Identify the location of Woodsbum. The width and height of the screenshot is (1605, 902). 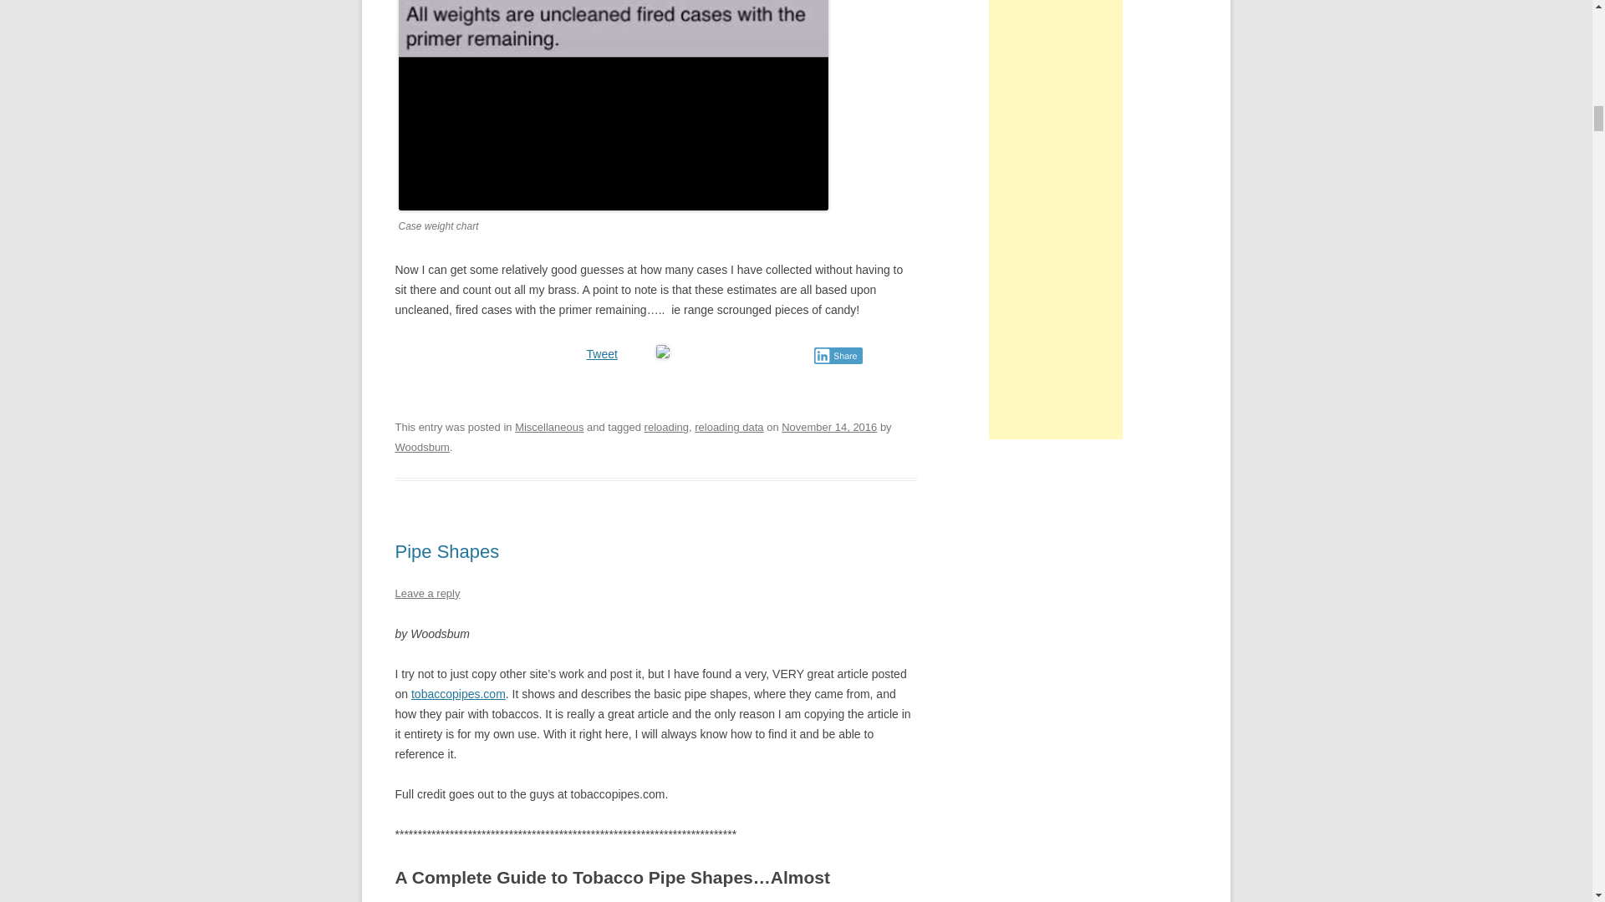
(421, 448).